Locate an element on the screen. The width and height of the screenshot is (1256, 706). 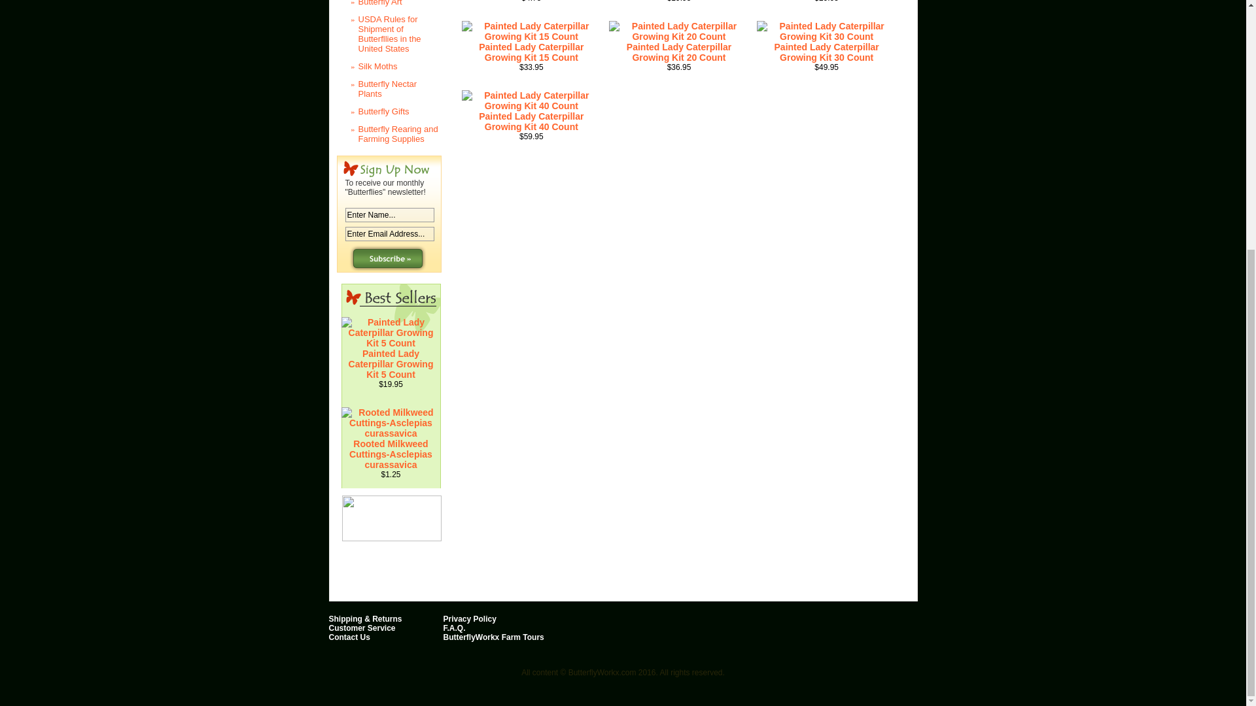
Butterfly Rearing and Farming Supplies is located at coordinates (385, 134).